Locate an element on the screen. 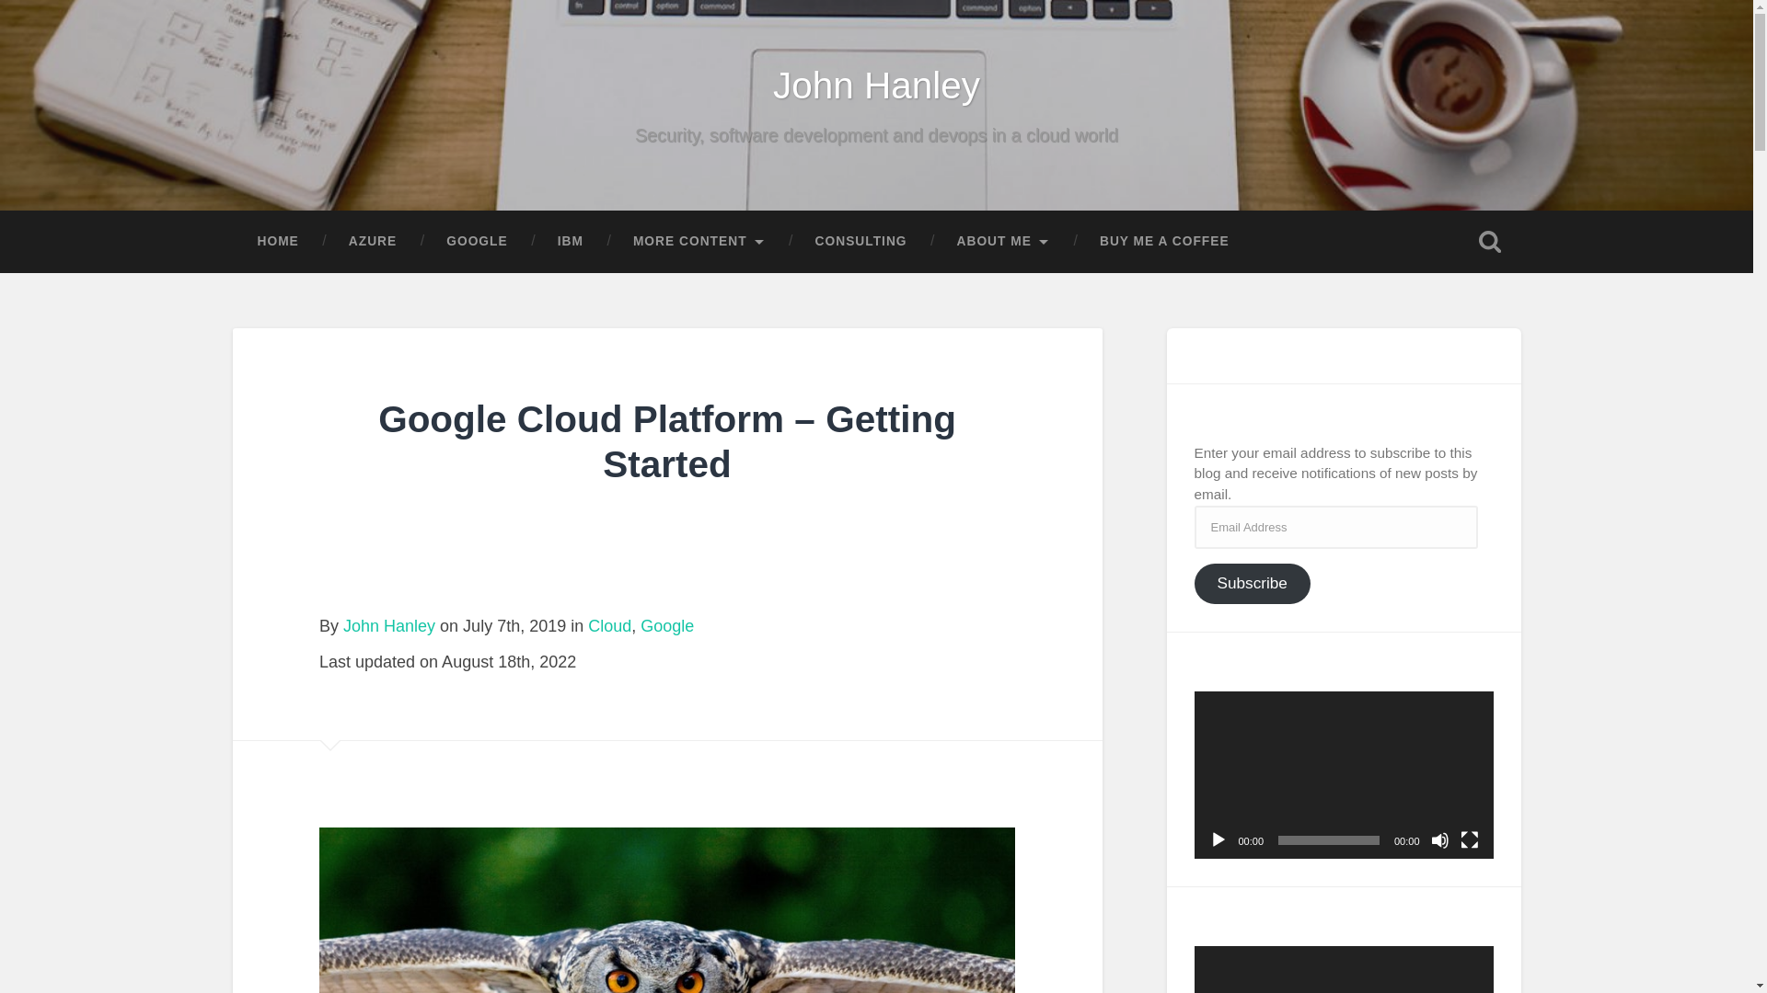  GOOGLE is located at coordinates (477, 241).